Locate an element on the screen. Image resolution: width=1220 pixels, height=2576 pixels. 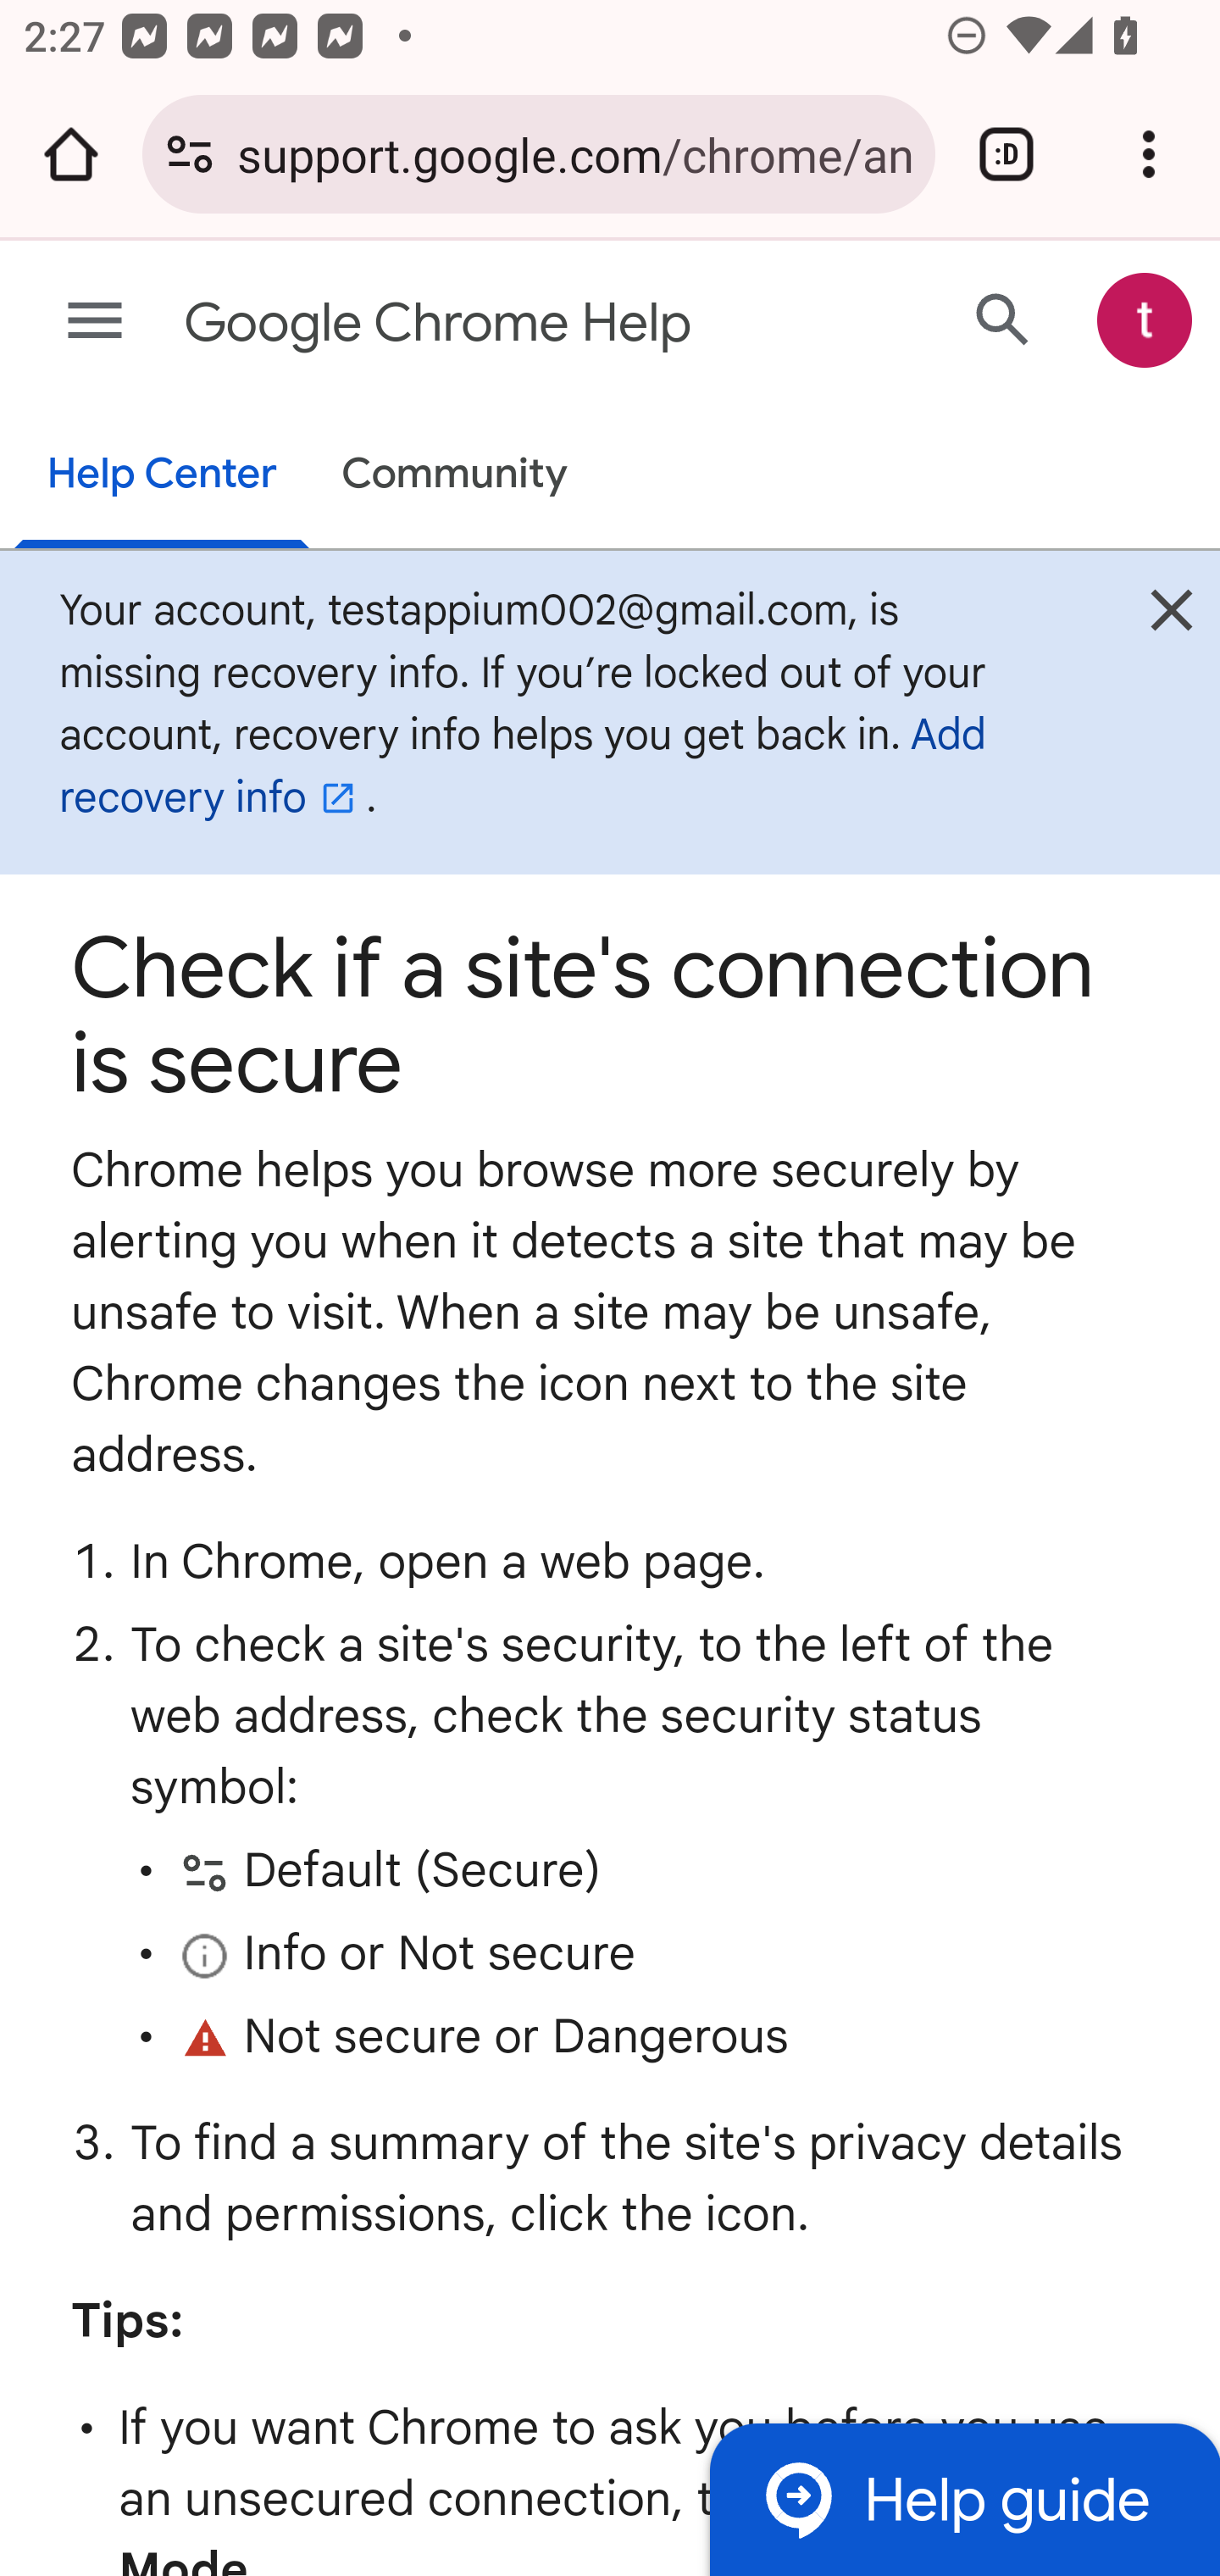
Open the home page is located at coordinates (71, 154).